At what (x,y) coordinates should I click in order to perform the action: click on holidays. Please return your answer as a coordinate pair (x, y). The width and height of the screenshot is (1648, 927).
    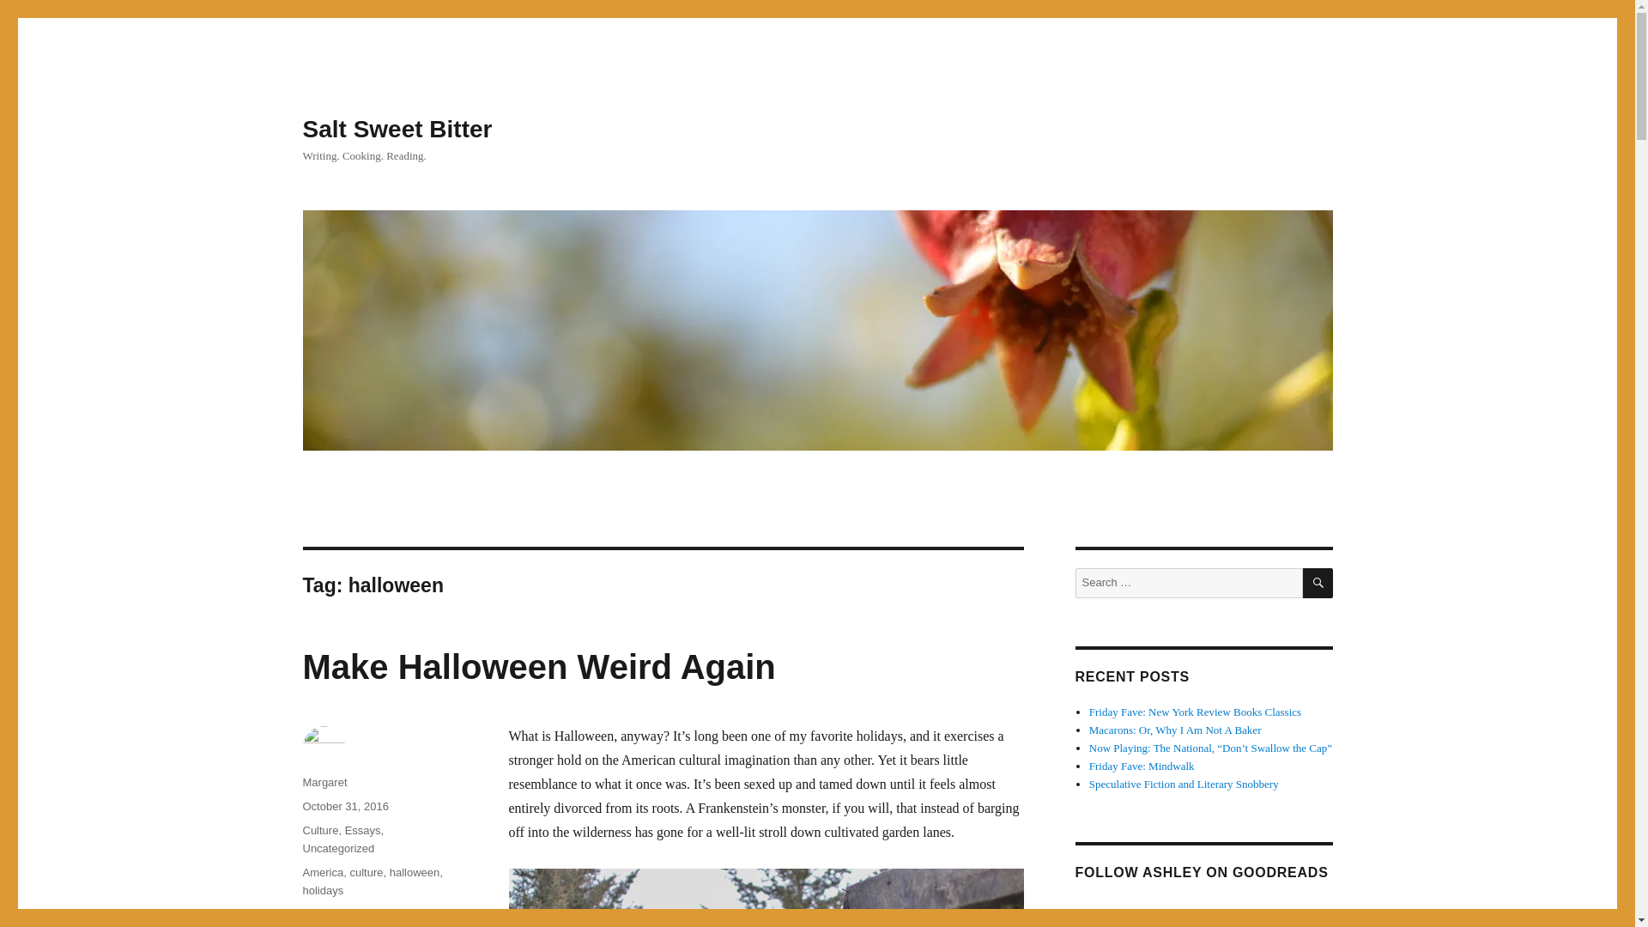
    Looking at the image, I should click on (346, 915).